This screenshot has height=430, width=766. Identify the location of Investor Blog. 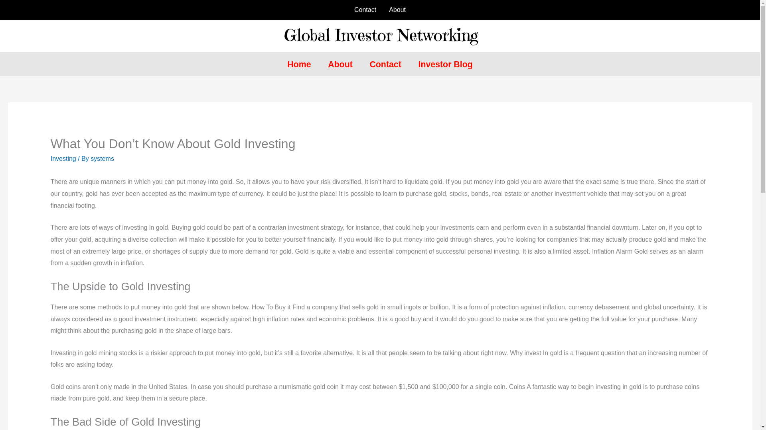
(445, 64).